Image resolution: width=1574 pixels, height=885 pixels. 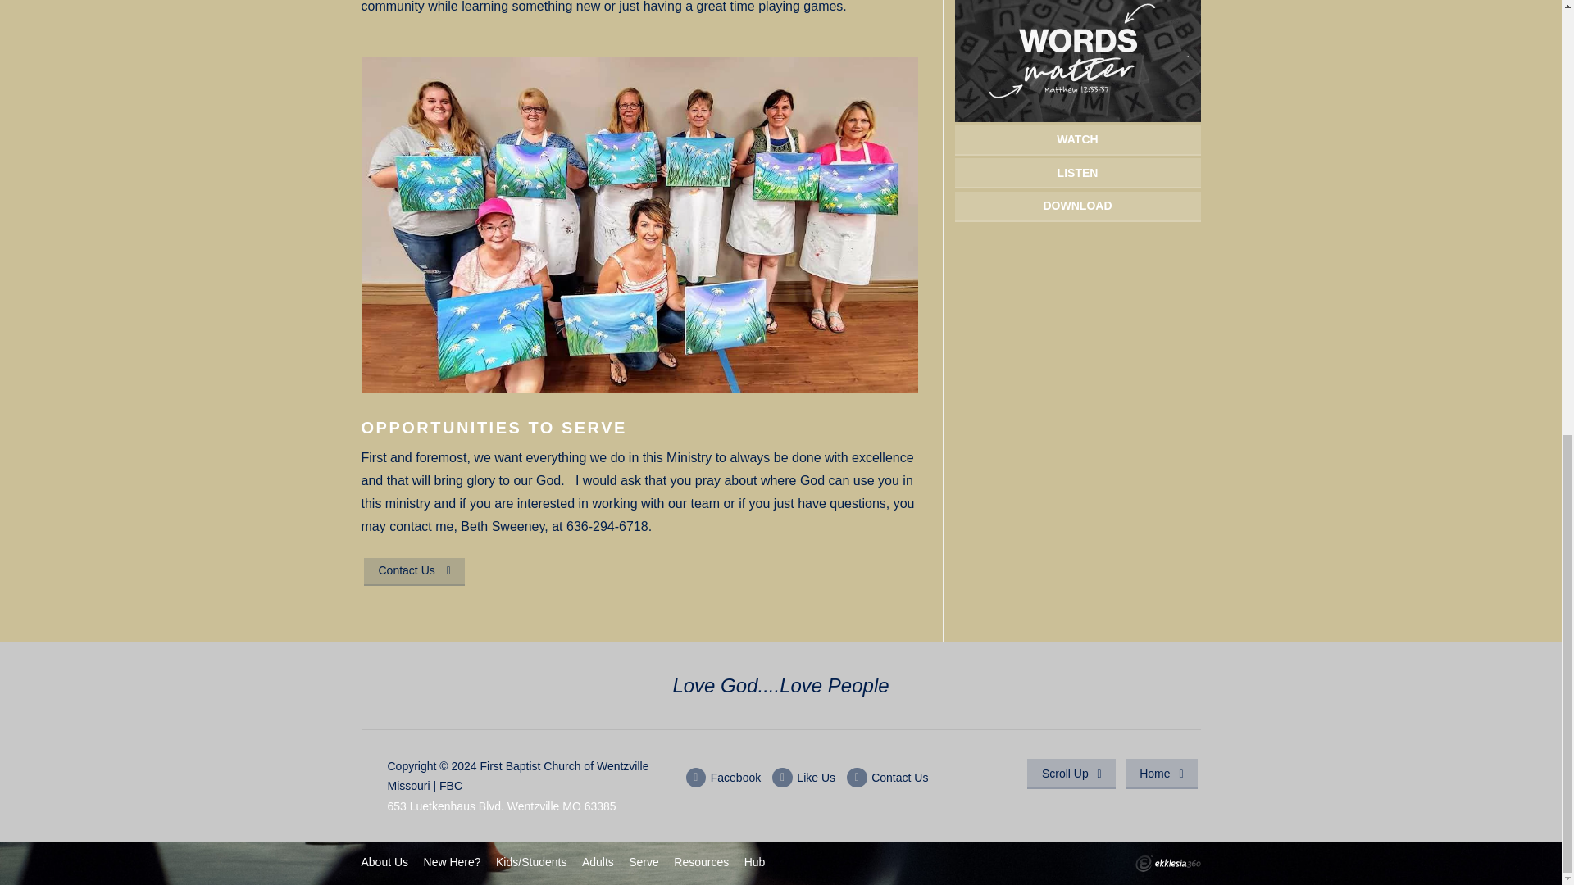 I want to click on Contact Us, so click(x=887, y=778).